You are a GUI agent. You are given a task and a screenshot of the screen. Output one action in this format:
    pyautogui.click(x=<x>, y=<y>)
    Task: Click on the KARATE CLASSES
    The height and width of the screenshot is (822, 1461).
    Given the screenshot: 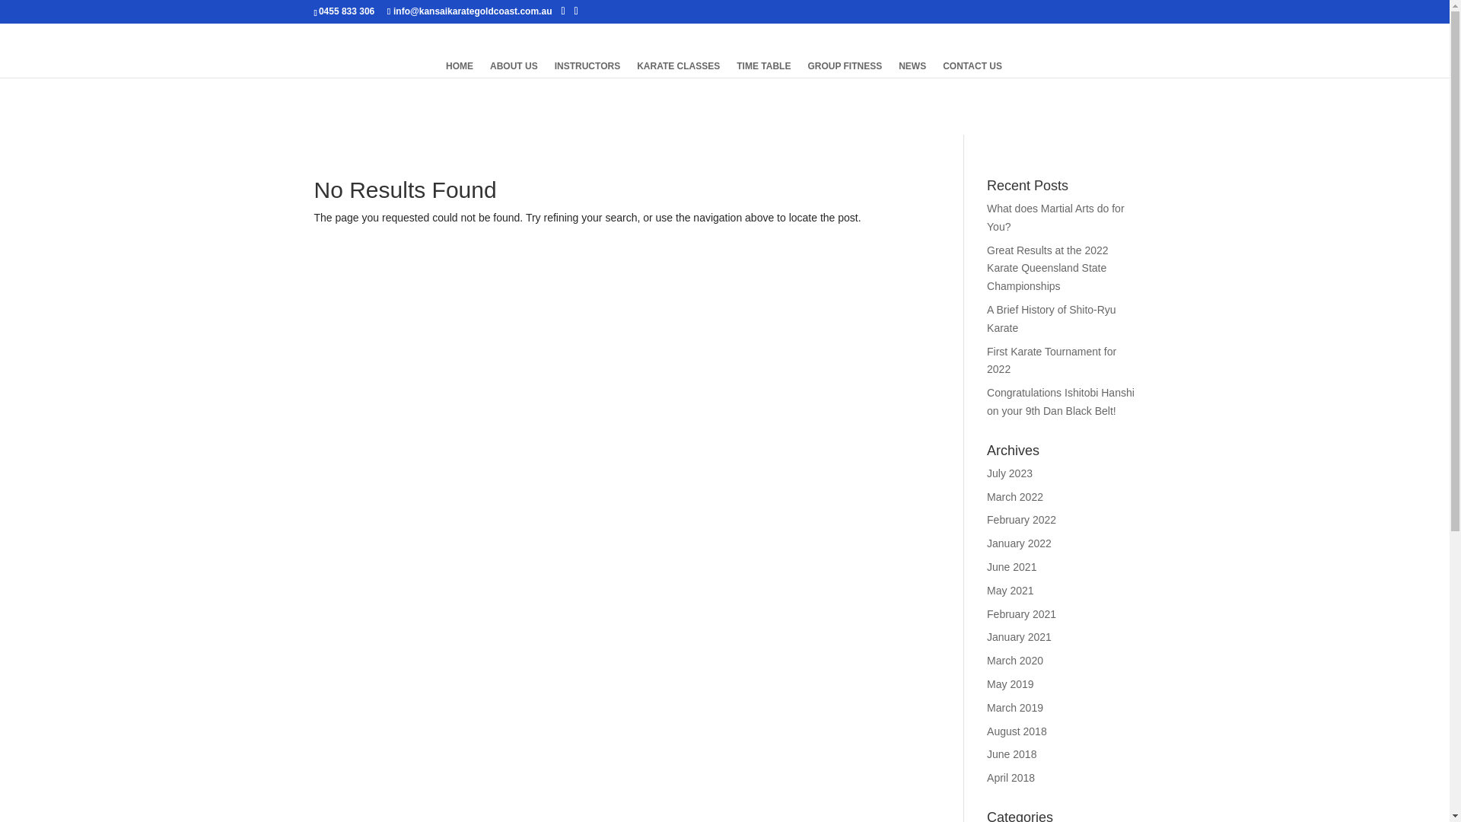 What is the action you would take?
    pyautogui.click(x=679, y=69)
    